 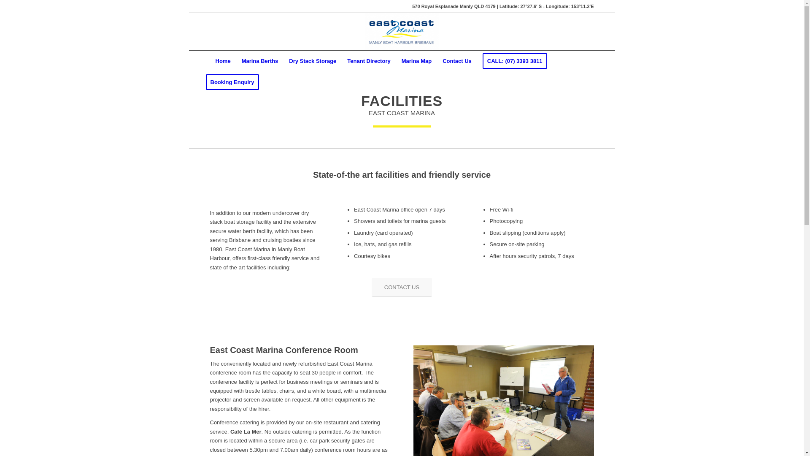 I want to click on CALL: (07) 3393 3811, so click(x=515, y=61).